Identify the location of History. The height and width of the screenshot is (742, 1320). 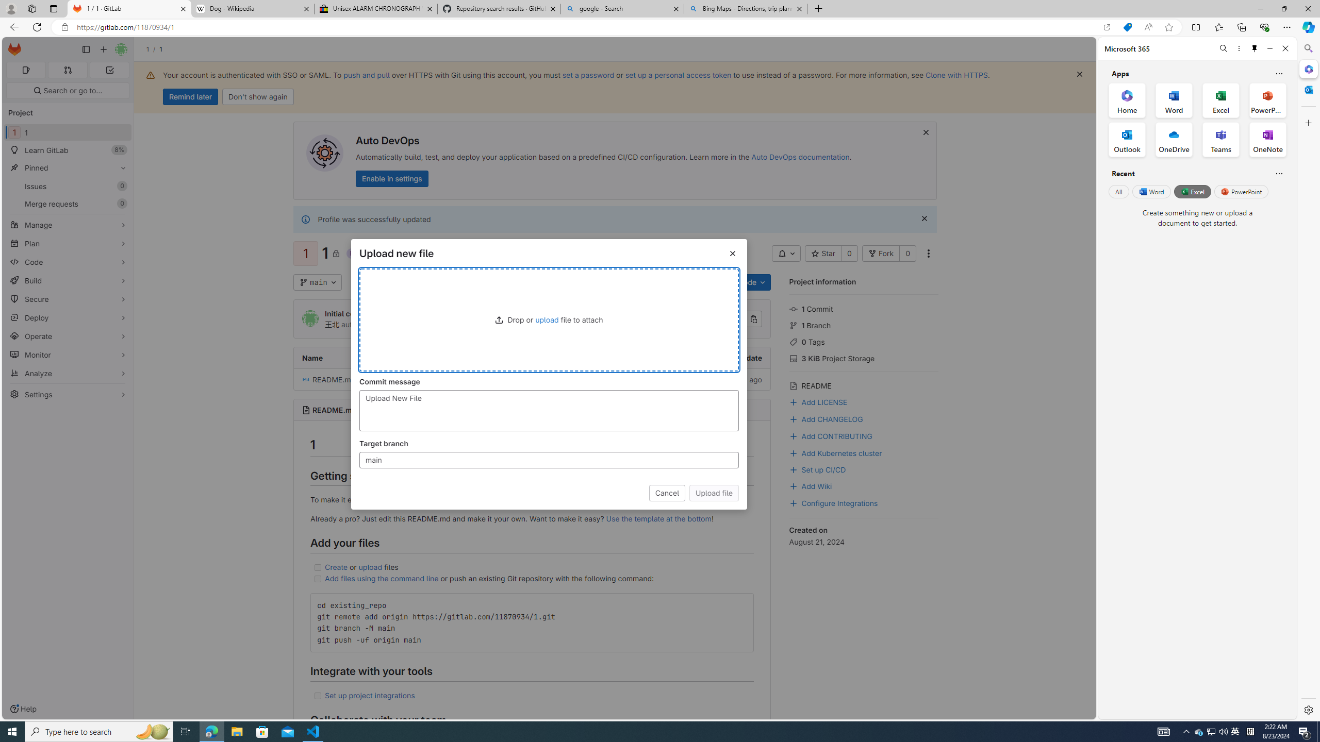
(628, 282).